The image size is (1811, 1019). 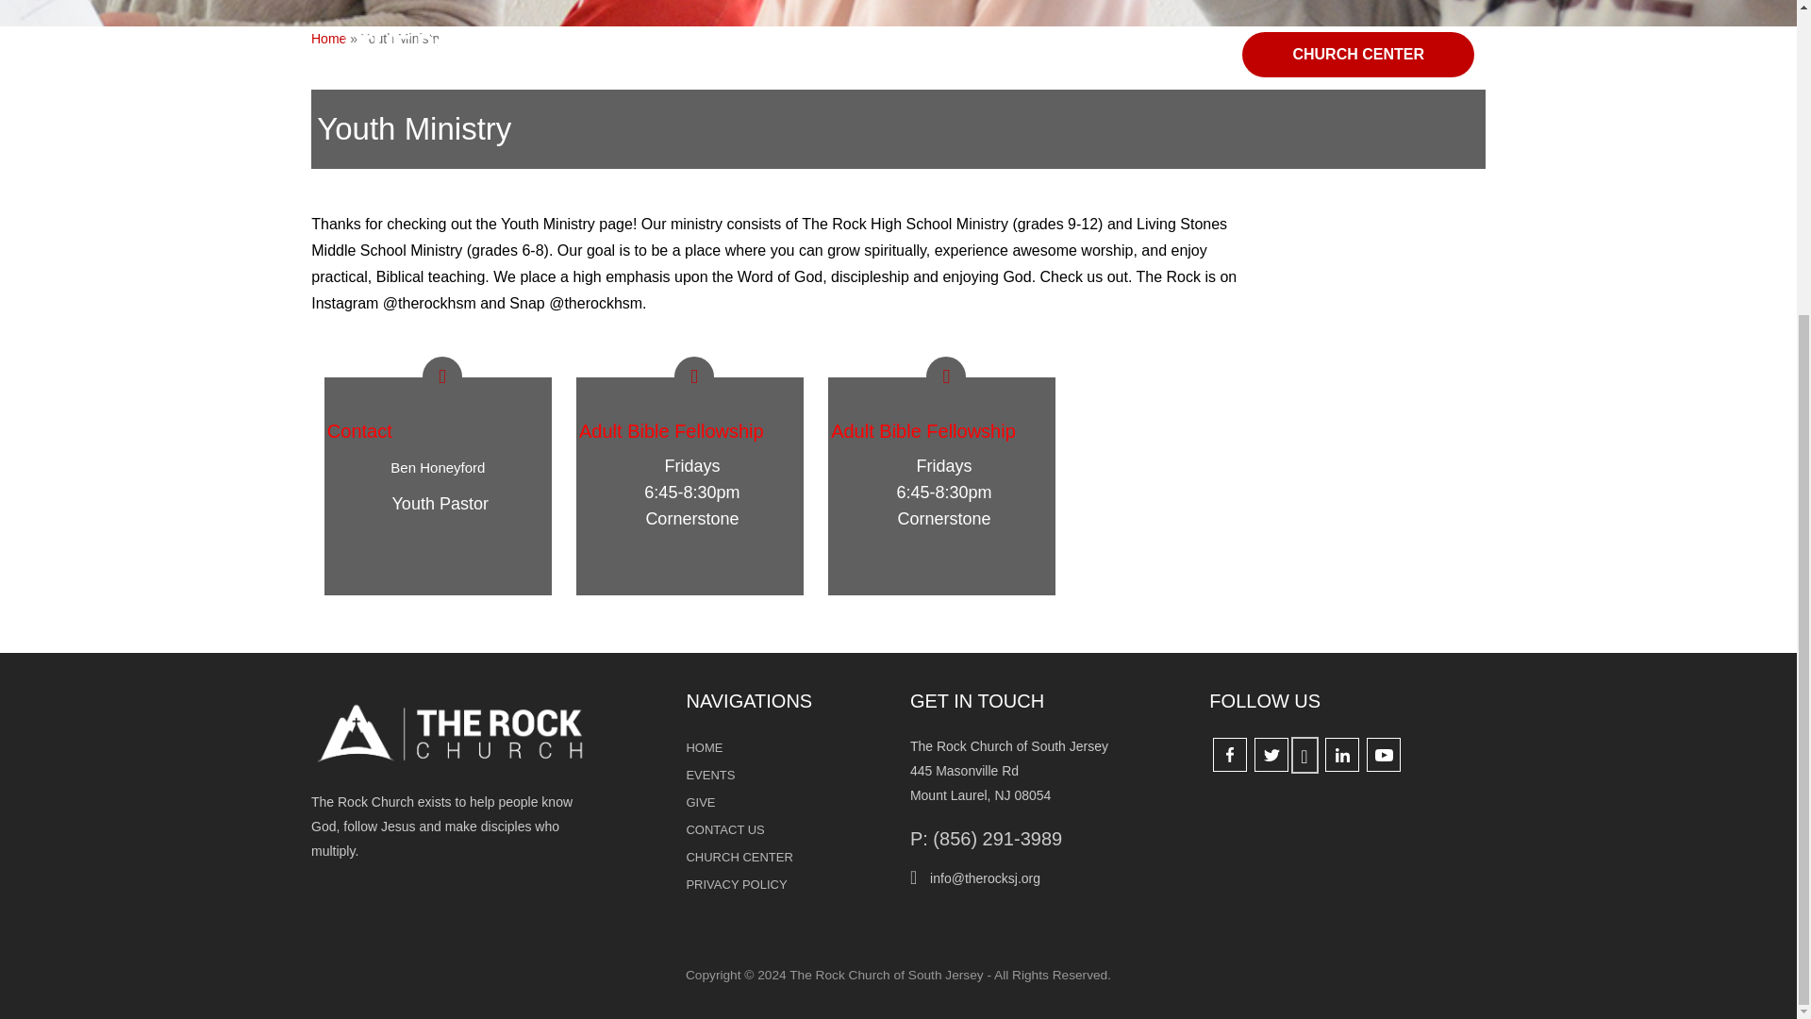 I want to click on Home, so click(x=328, y=38).